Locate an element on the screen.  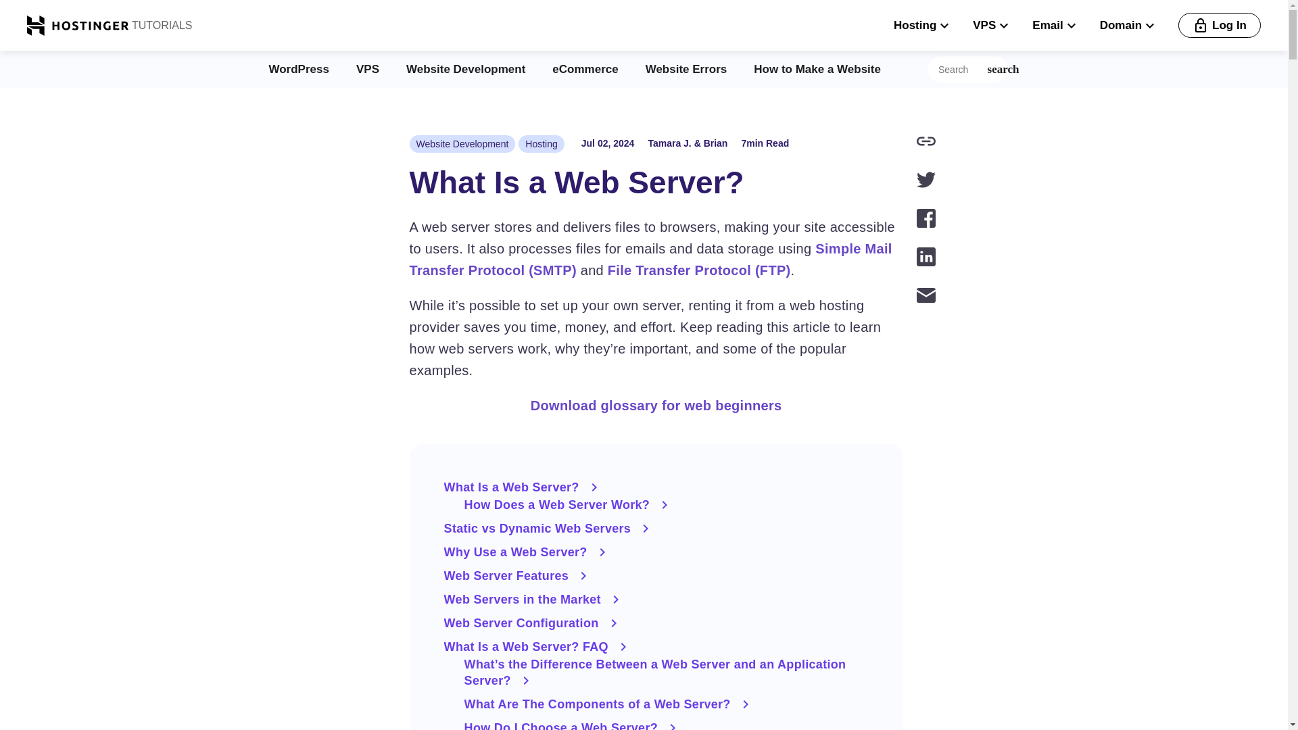
Static vs Dynamic Web Servers is located at coordinates (656, 529).